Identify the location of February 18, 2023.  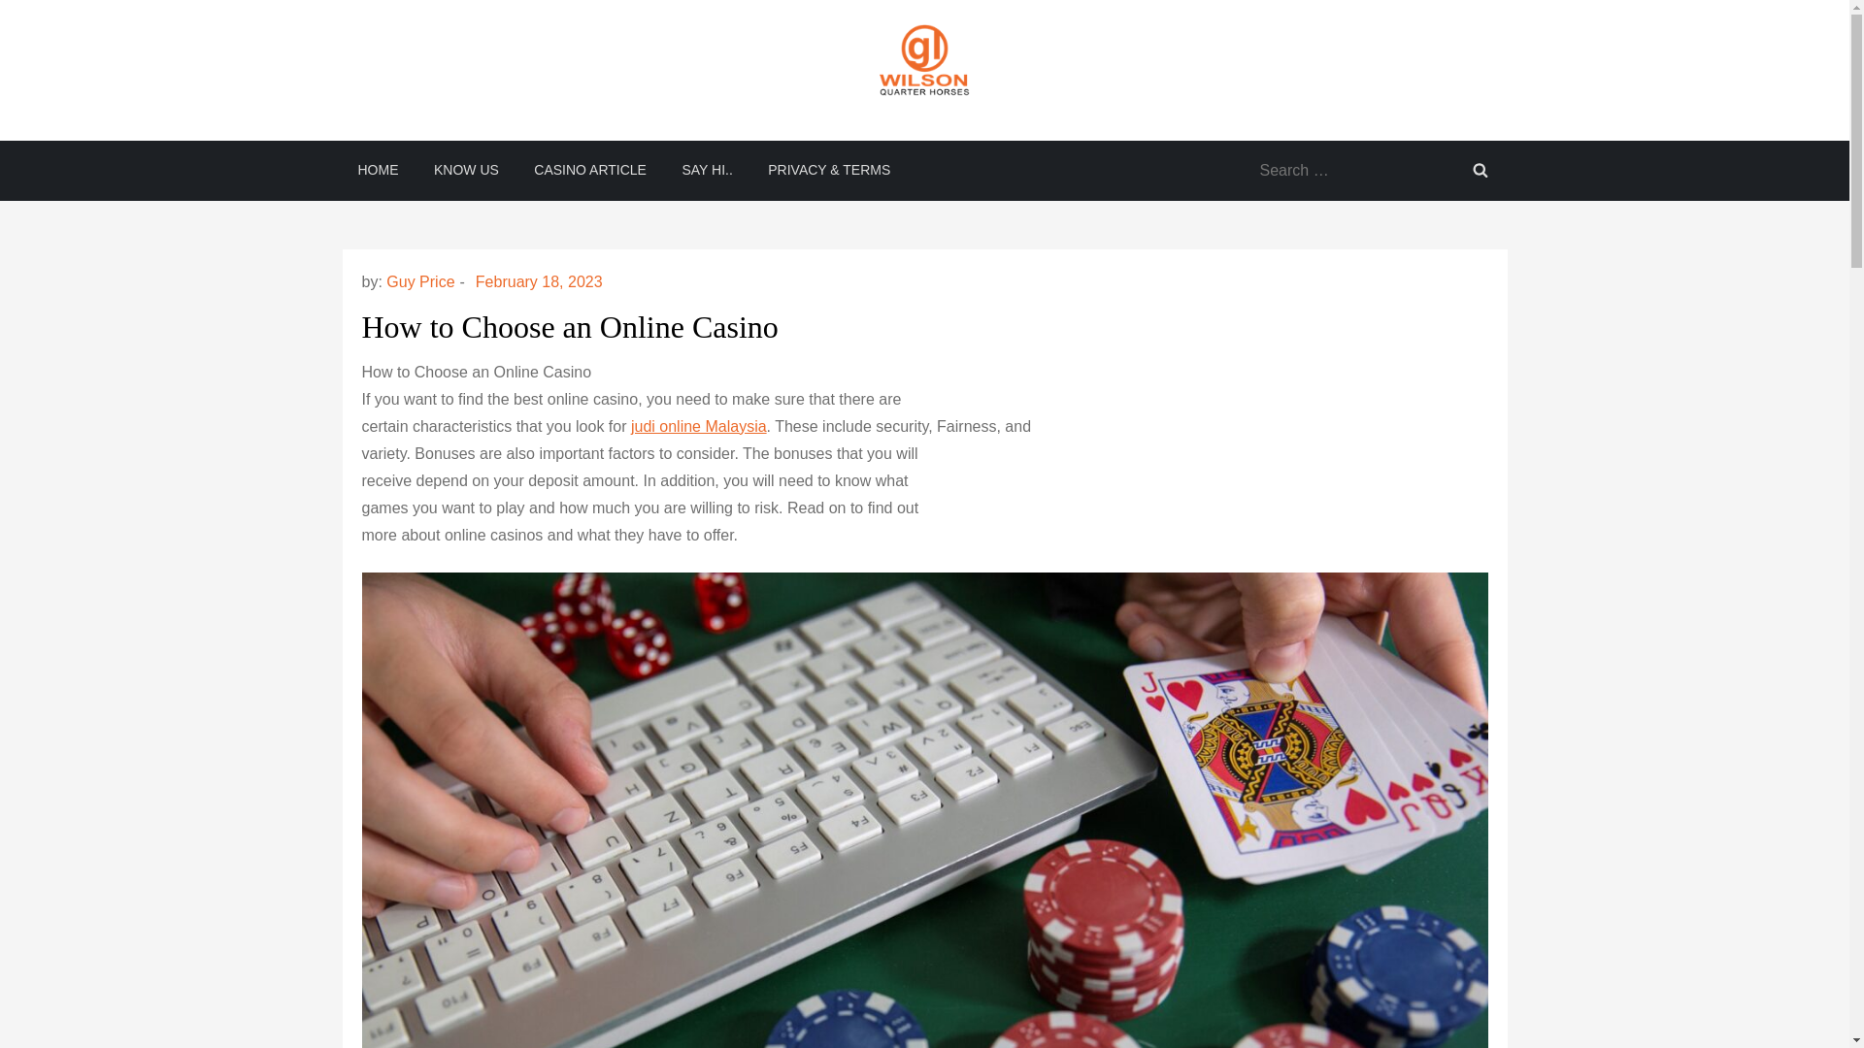
(538, 281).